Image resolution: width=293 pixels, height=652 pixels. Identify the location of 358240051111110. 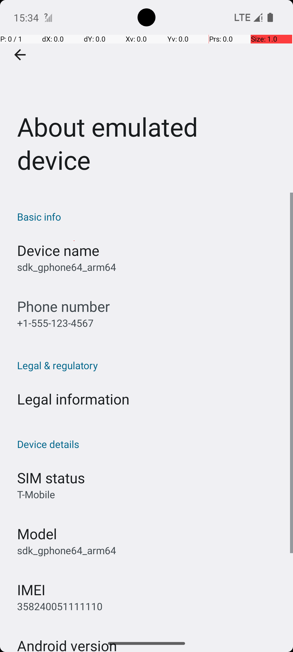
(60, 606).